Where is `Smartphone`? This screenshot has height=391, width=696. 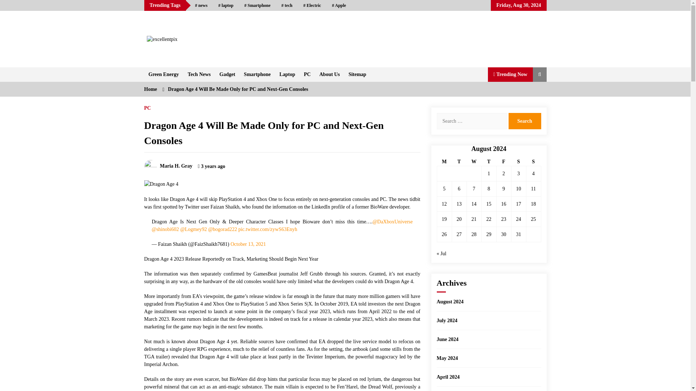
Smartphone is located at coordinates (257, 5).